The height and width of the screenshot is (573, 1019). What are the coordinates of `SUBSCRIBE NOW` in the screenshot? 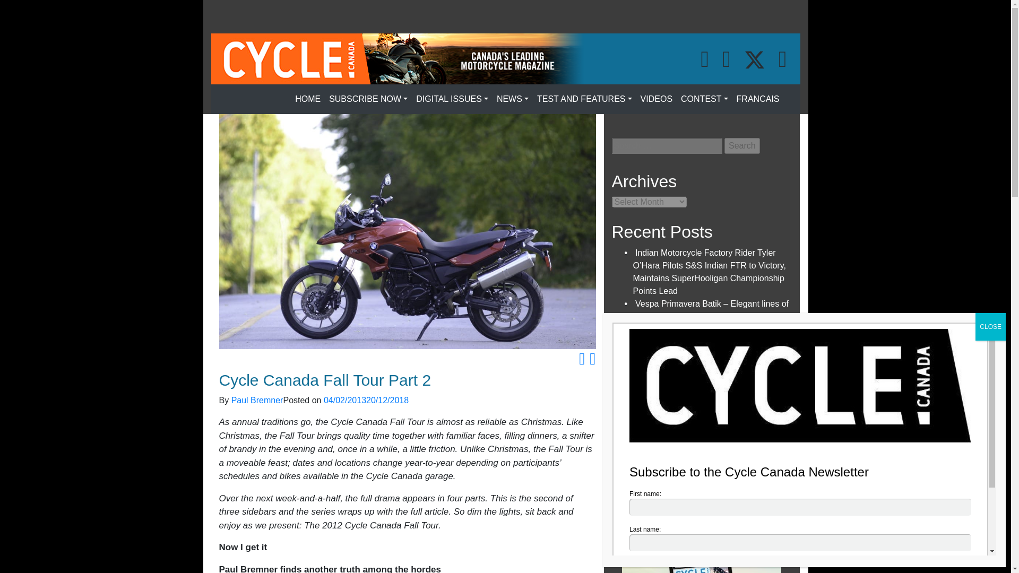 It's located at (368, 99).